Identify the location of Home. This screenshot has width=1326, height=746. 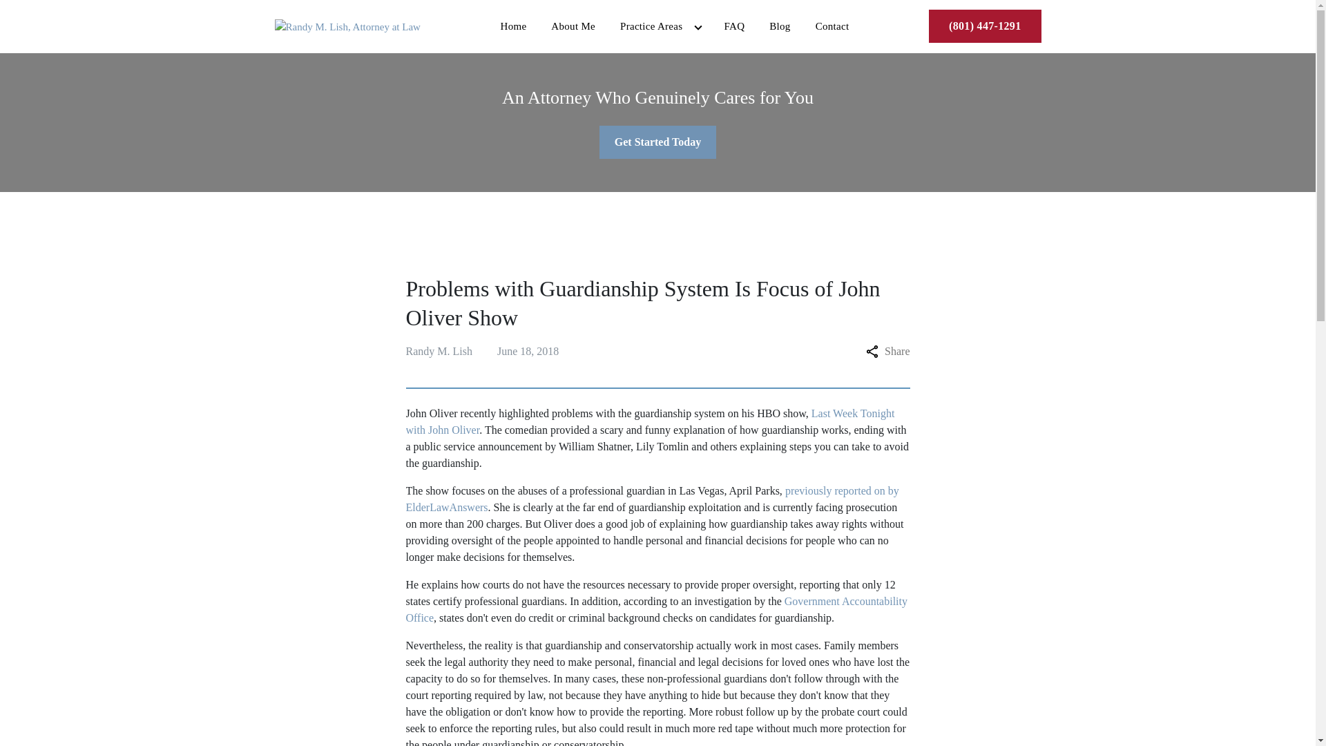
(512, 26).